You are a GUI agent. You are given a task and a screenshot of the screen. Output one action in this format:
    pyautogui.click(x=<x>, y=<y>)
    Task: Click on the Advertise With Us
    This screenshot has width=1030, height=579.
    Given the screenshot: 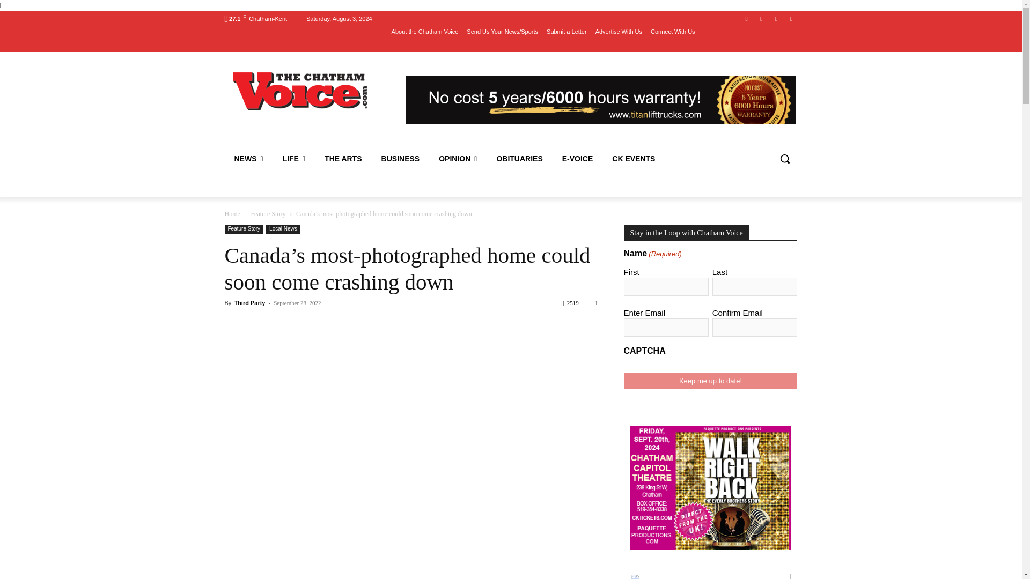 What is the action you would take?
    pyautogui.click(x=618, y=32)
    